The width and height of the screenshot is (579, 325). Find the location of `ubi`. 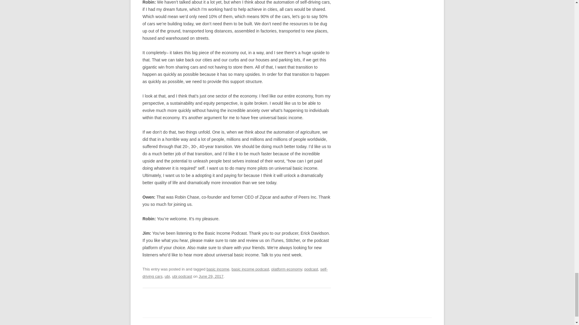

ubi is located at coordinates (167, 276).